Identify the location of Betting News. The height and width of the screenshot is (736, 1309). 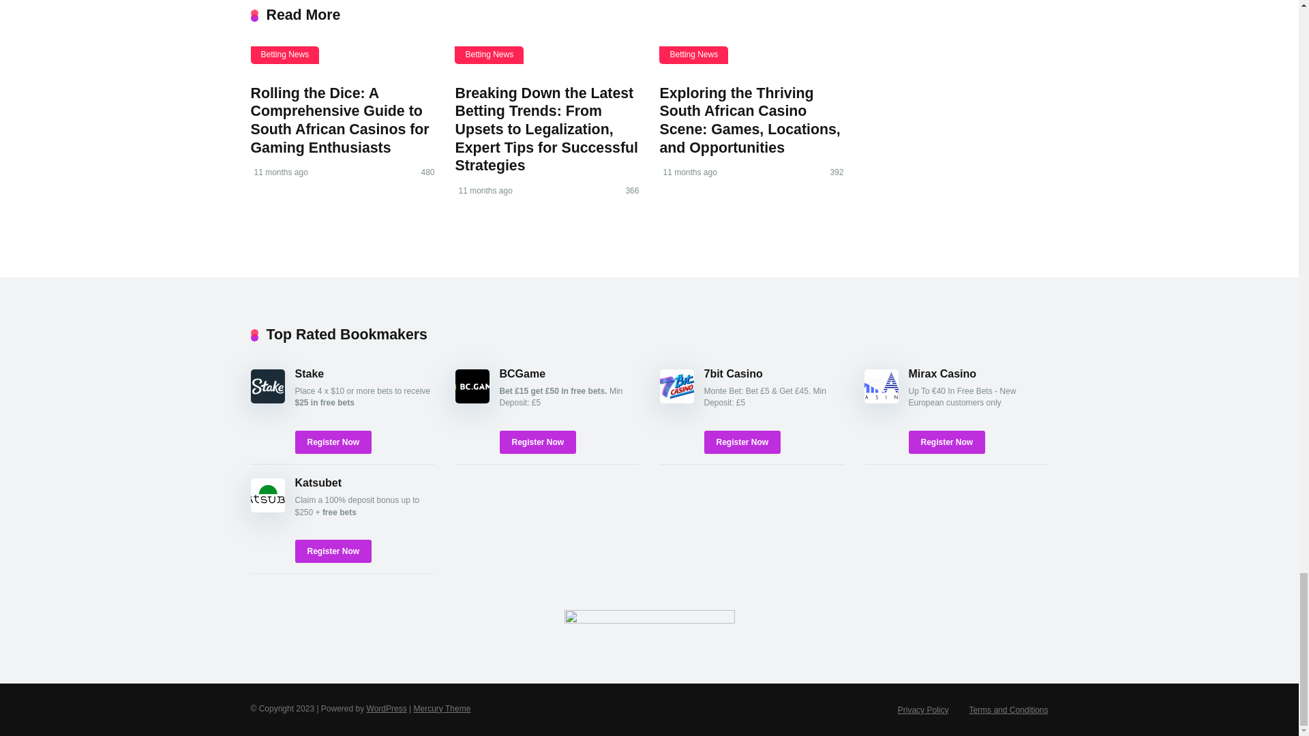
(285, 55).